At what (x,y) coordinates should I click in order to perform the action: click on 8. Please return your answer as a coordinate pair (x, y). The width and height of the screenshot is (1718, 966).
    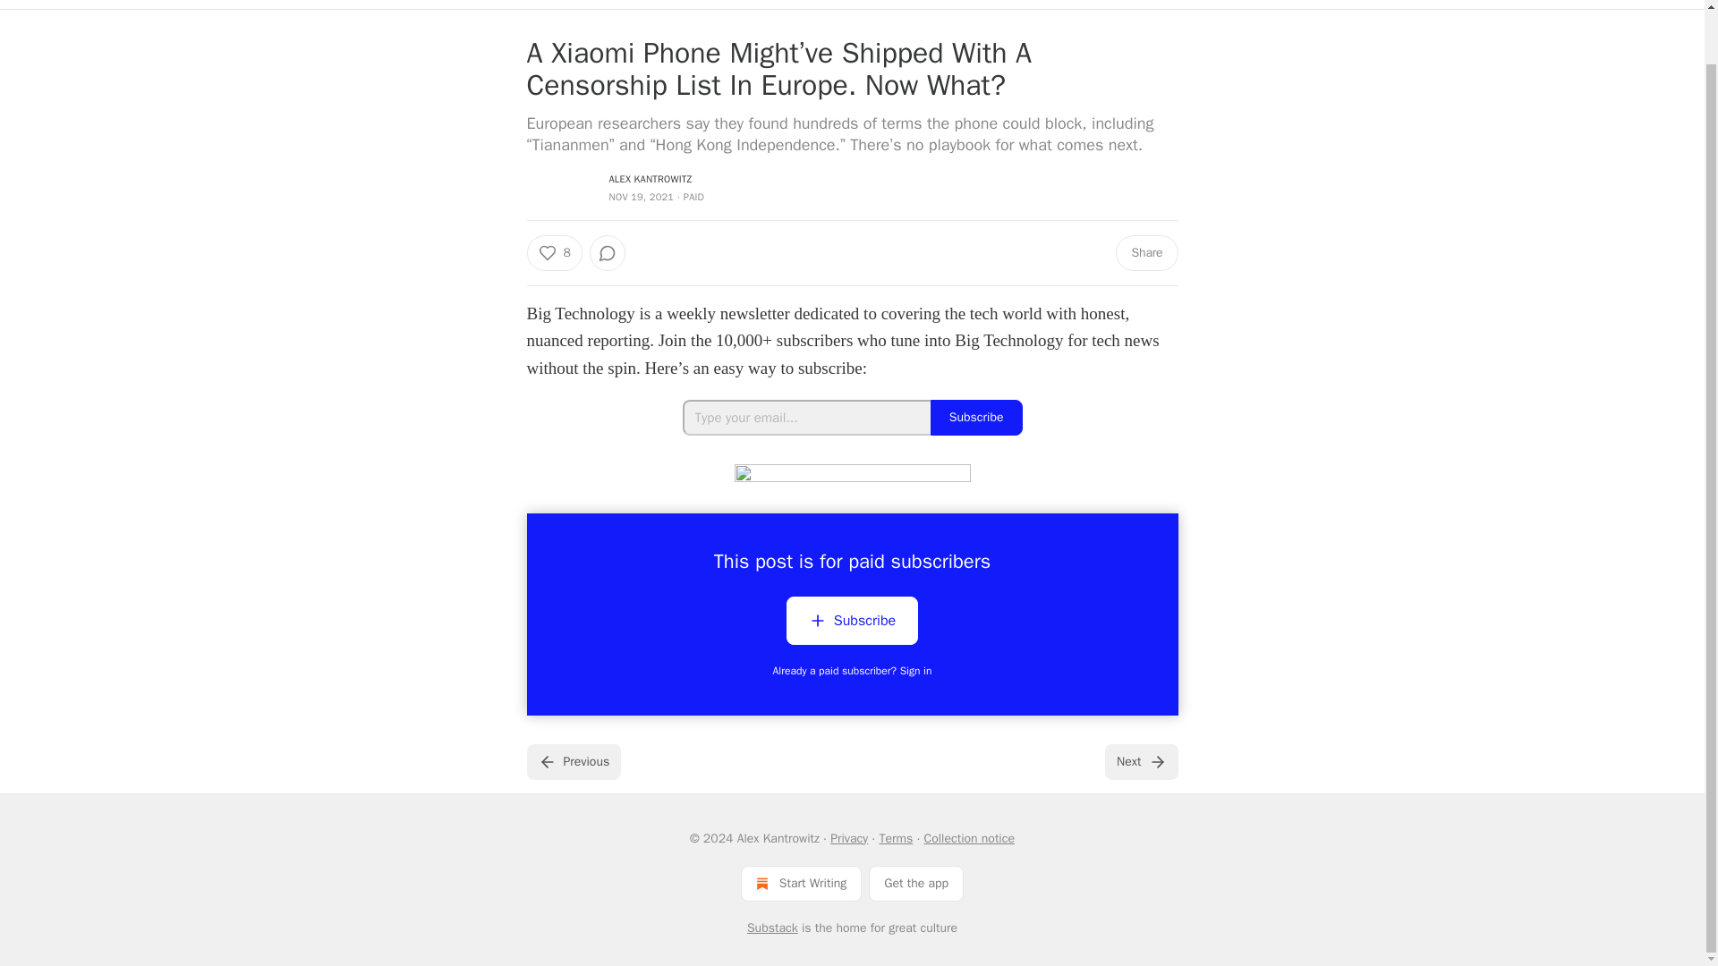
    Looking at the image, I should click on (553, 253).